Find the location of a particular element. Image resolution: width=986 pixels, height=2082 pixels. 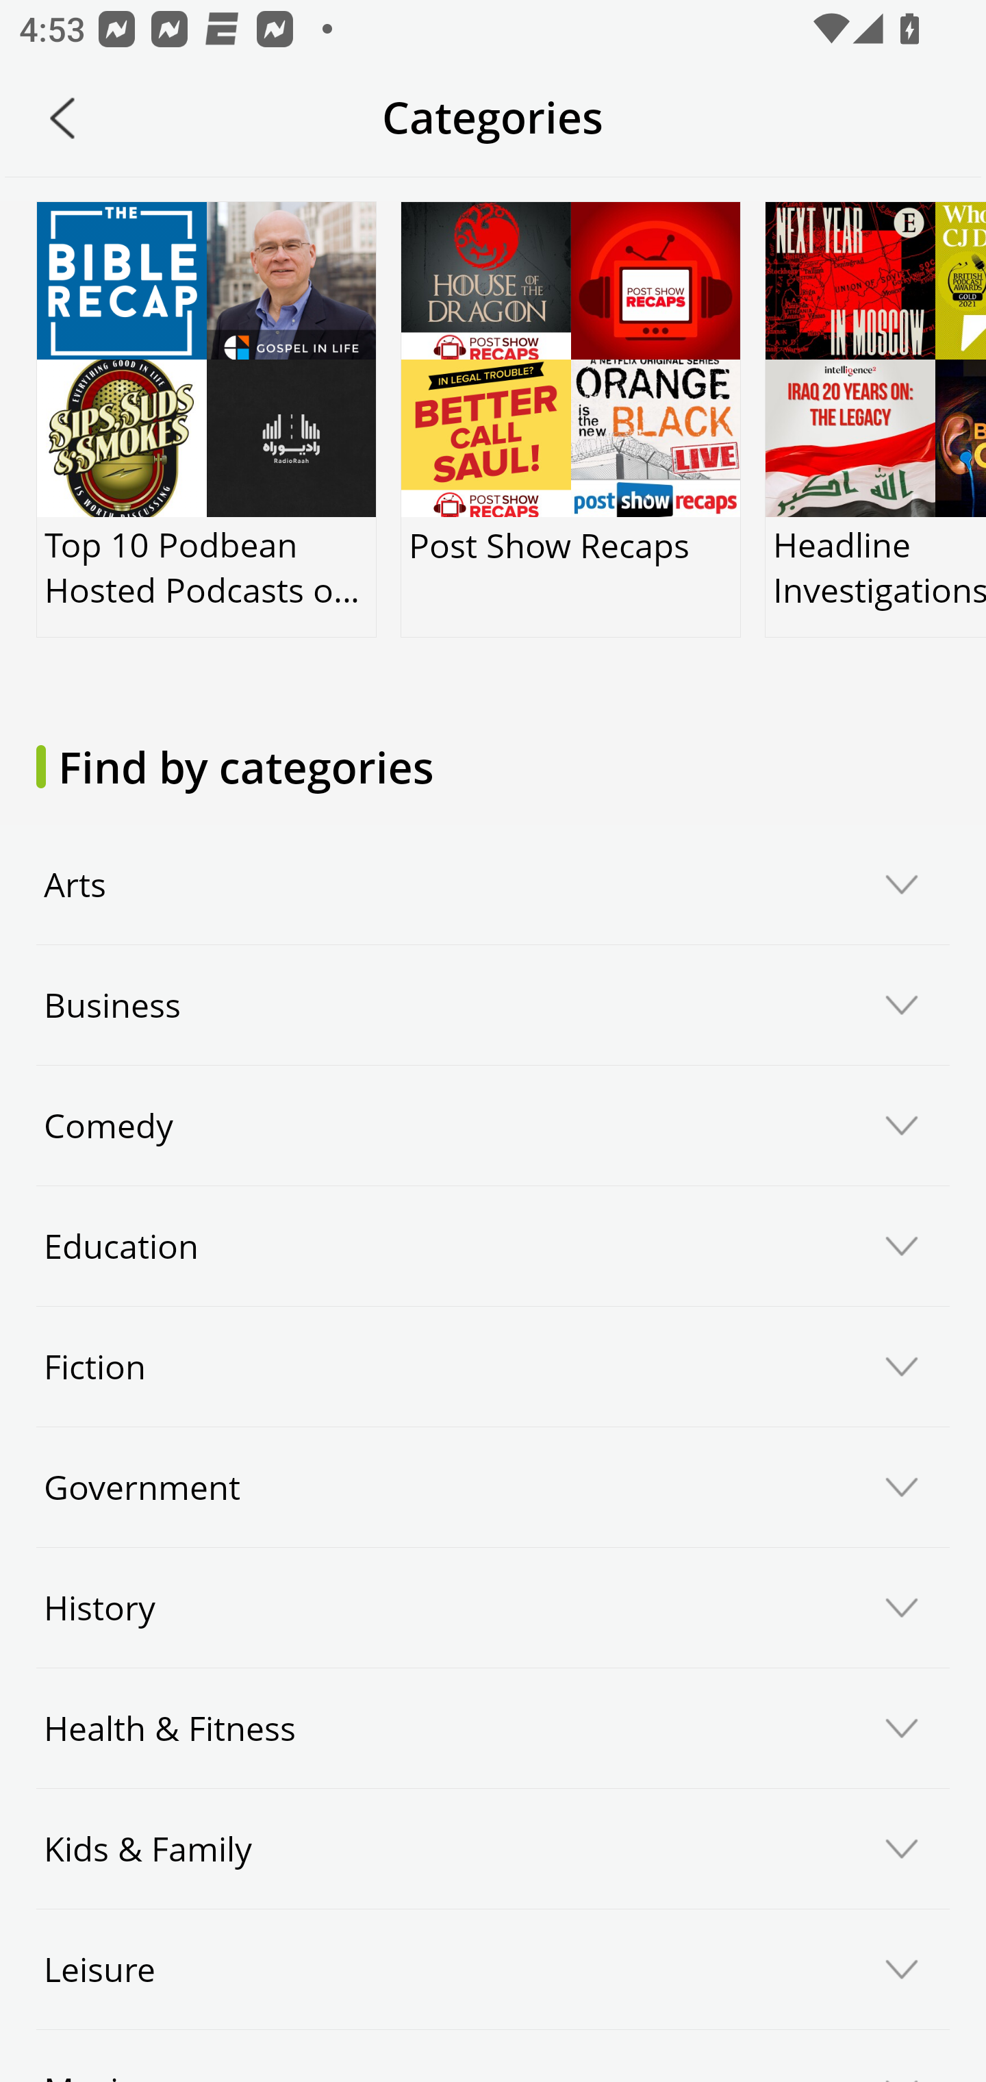

Top 10 Podbean Hosted Podcasts of 2023 is located at coordinates (207, 419).